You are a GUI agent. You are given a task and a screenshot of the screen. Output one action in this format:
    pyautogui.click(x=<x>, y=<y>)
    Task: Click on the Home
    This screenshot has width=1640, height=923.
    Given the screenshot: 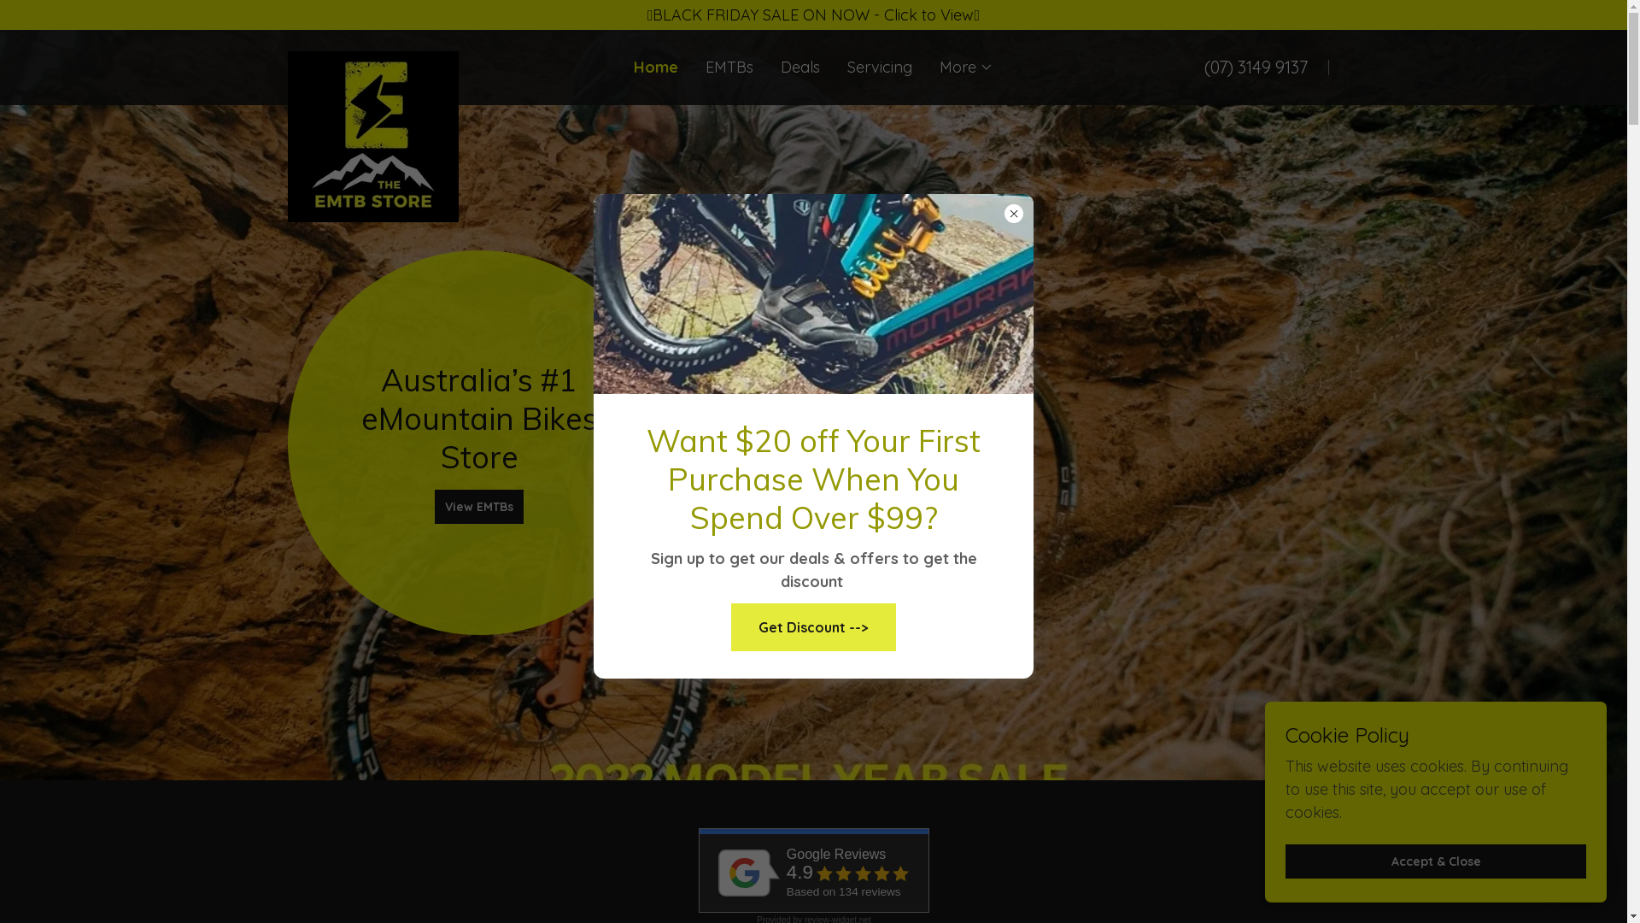 What is the action you would take?
    pyautogui.click(x=656, y=68)
    